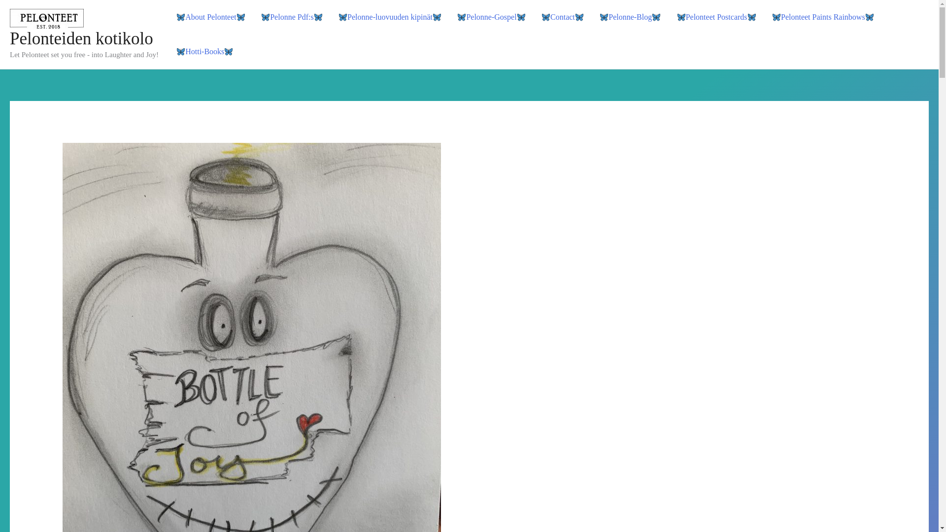 The height and width of the screenshot is (532, 946). Describe the element at coordinates (563, 17) in the screenshot. I see `Contact` at that location.